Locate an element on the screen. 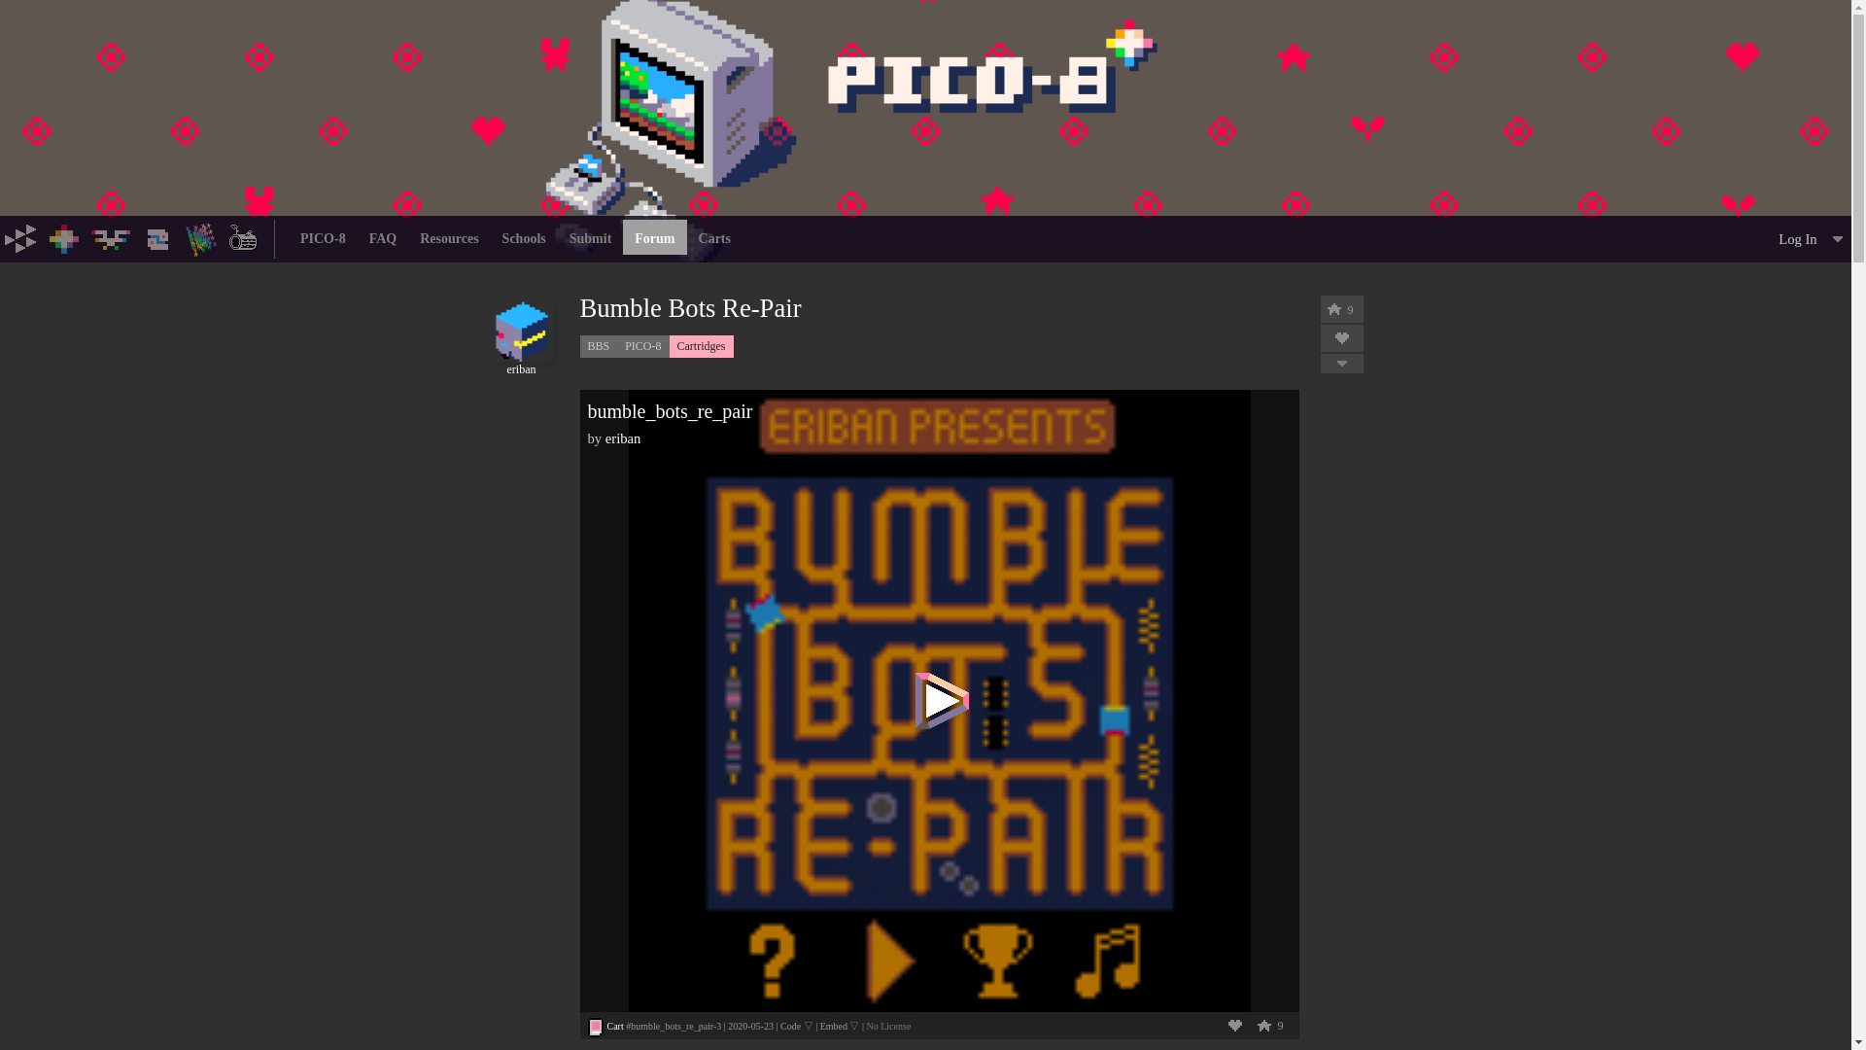 This screenshot has height=1050, width=1866. PICO-8 is located at coordinates (64, 237).